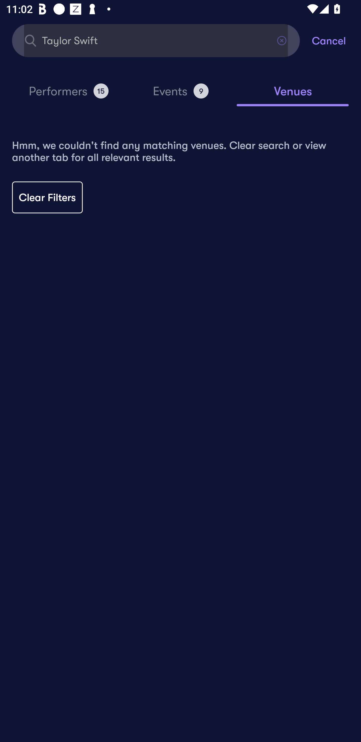 The height and width of the screenshot is (742, 361). What do you see at coordinates (293, 95) in the screenshot?
I see `Venues` at bounding box center [293, 95].